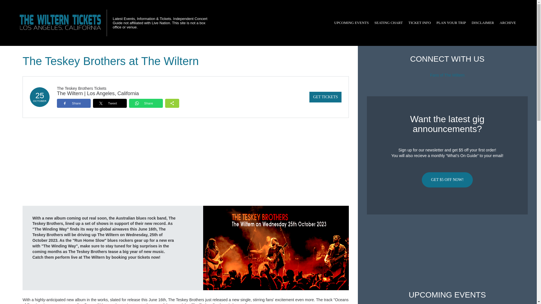 The width and height of the screenshot is (541, 304). I want to click on UPCOMING EVENTS, so click(351, 23).